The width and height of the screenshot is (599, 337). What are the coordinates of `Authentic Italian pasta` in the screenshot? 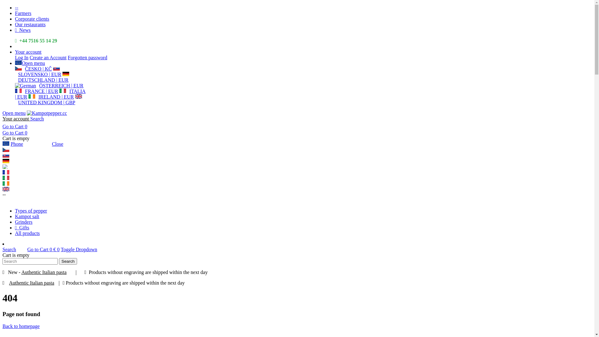 It's located at (32, 283).